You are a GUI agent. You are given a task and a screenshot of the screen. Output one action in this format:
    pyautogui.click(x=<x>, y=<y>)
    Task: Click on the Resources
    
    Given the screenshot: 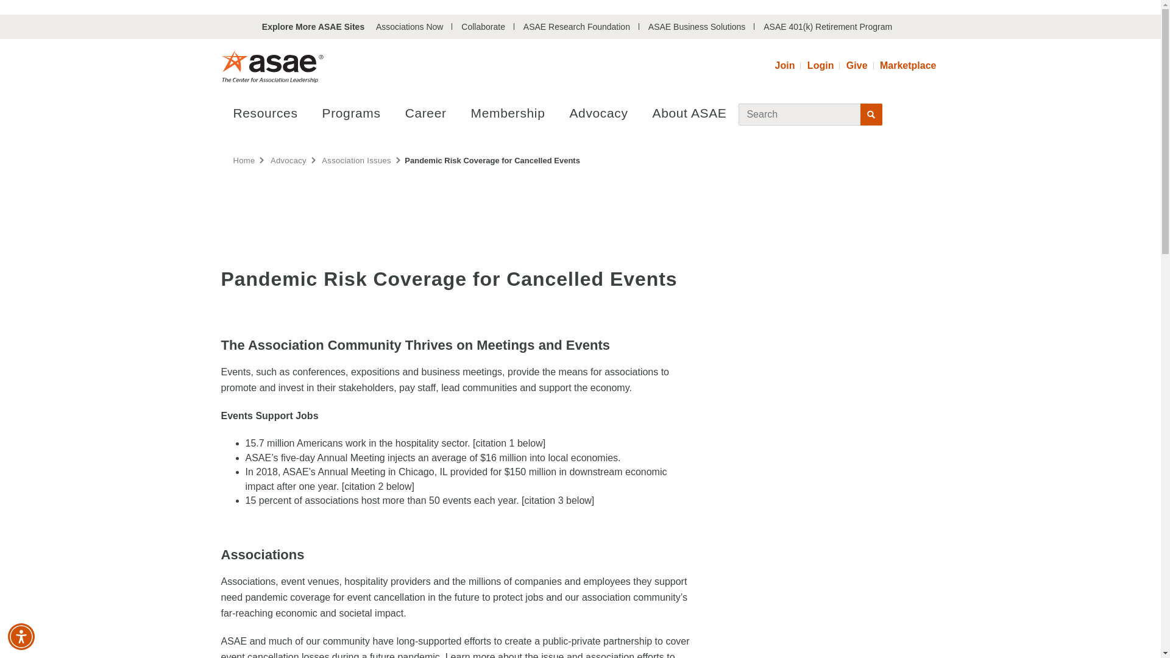 What is the action you would take?
    pyautogui.click(x=265, y=113)
    